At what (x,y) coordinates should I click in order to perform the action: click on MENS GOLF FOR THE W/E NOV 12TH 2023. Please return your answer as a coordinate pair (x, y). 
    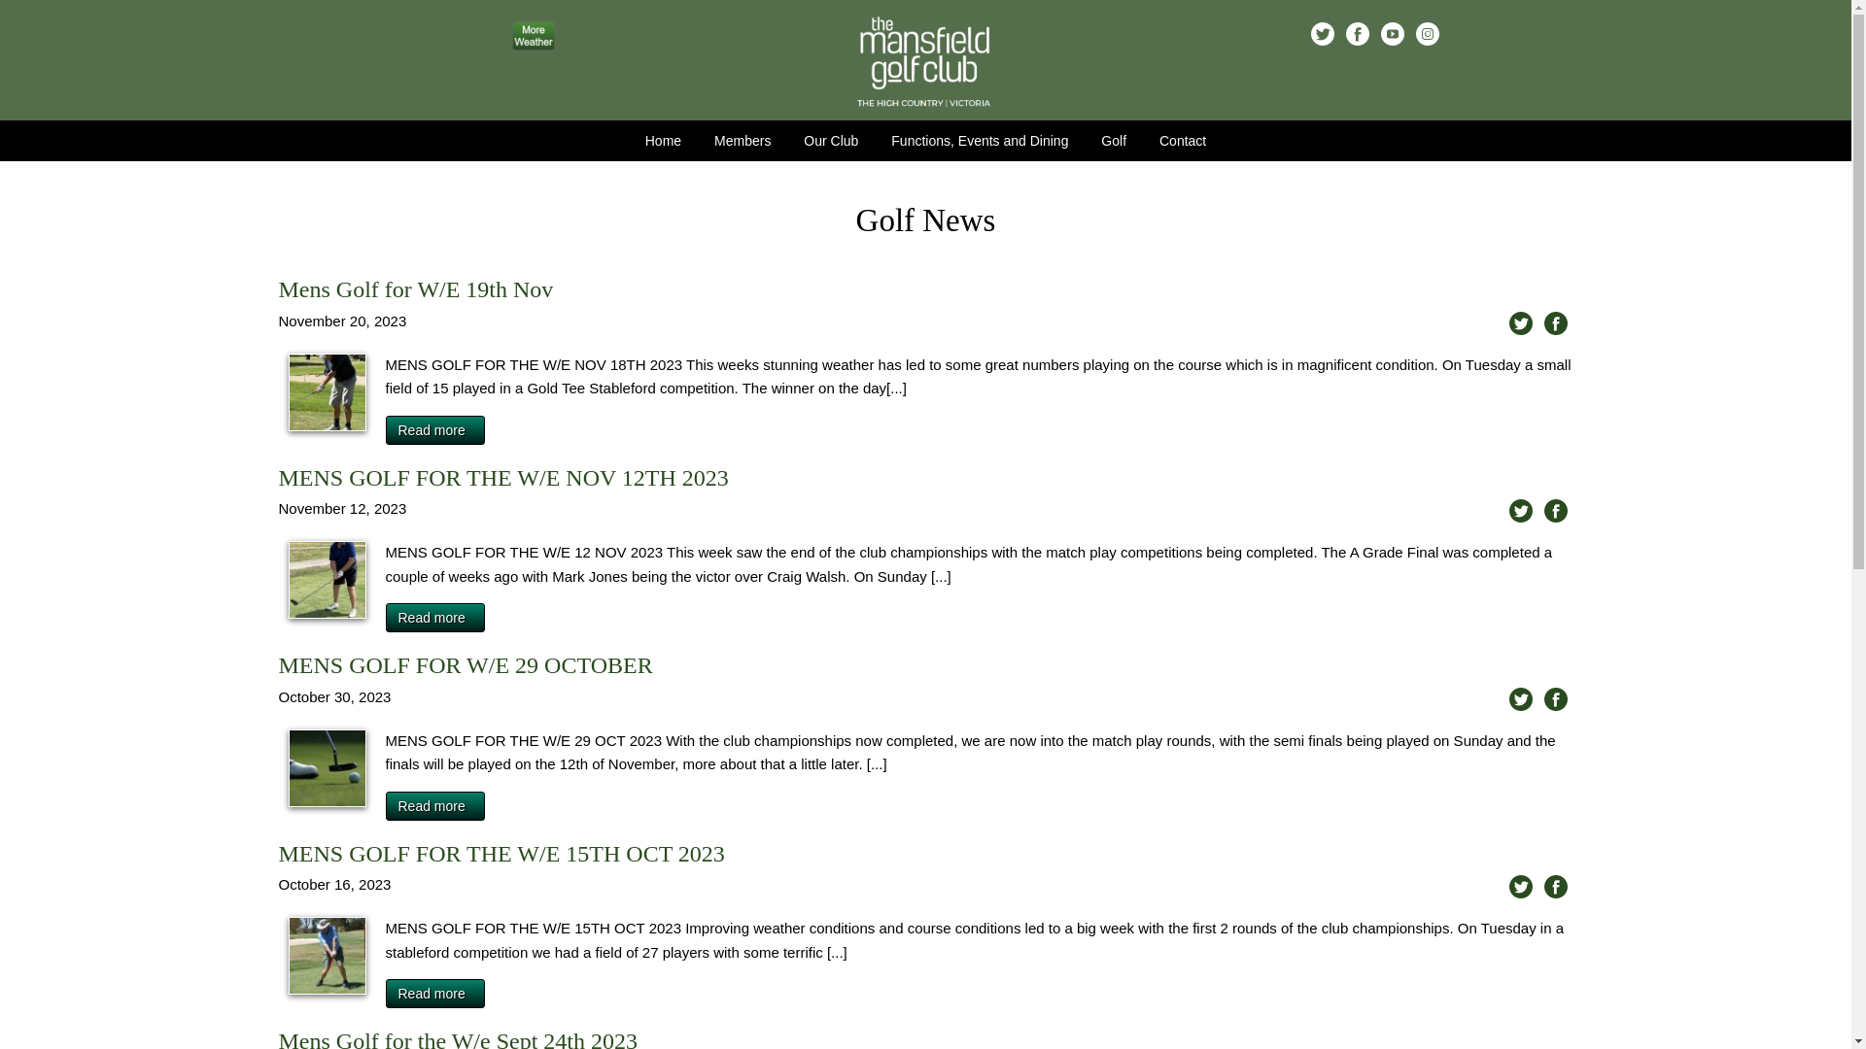
    Looking at the image, I should click on (503, 478).